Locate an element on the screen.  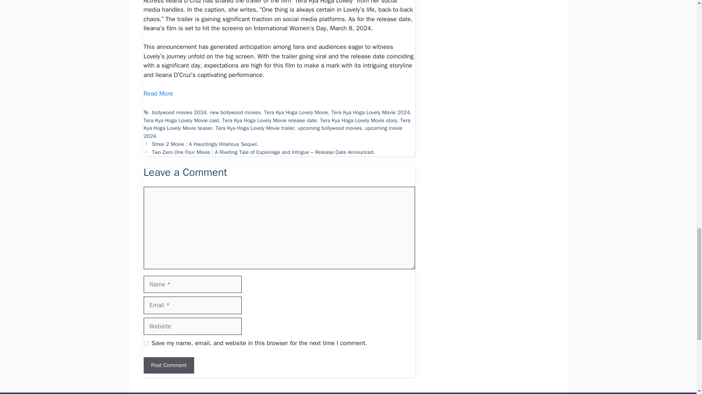
Read More  is located at coordinates (159, 93).